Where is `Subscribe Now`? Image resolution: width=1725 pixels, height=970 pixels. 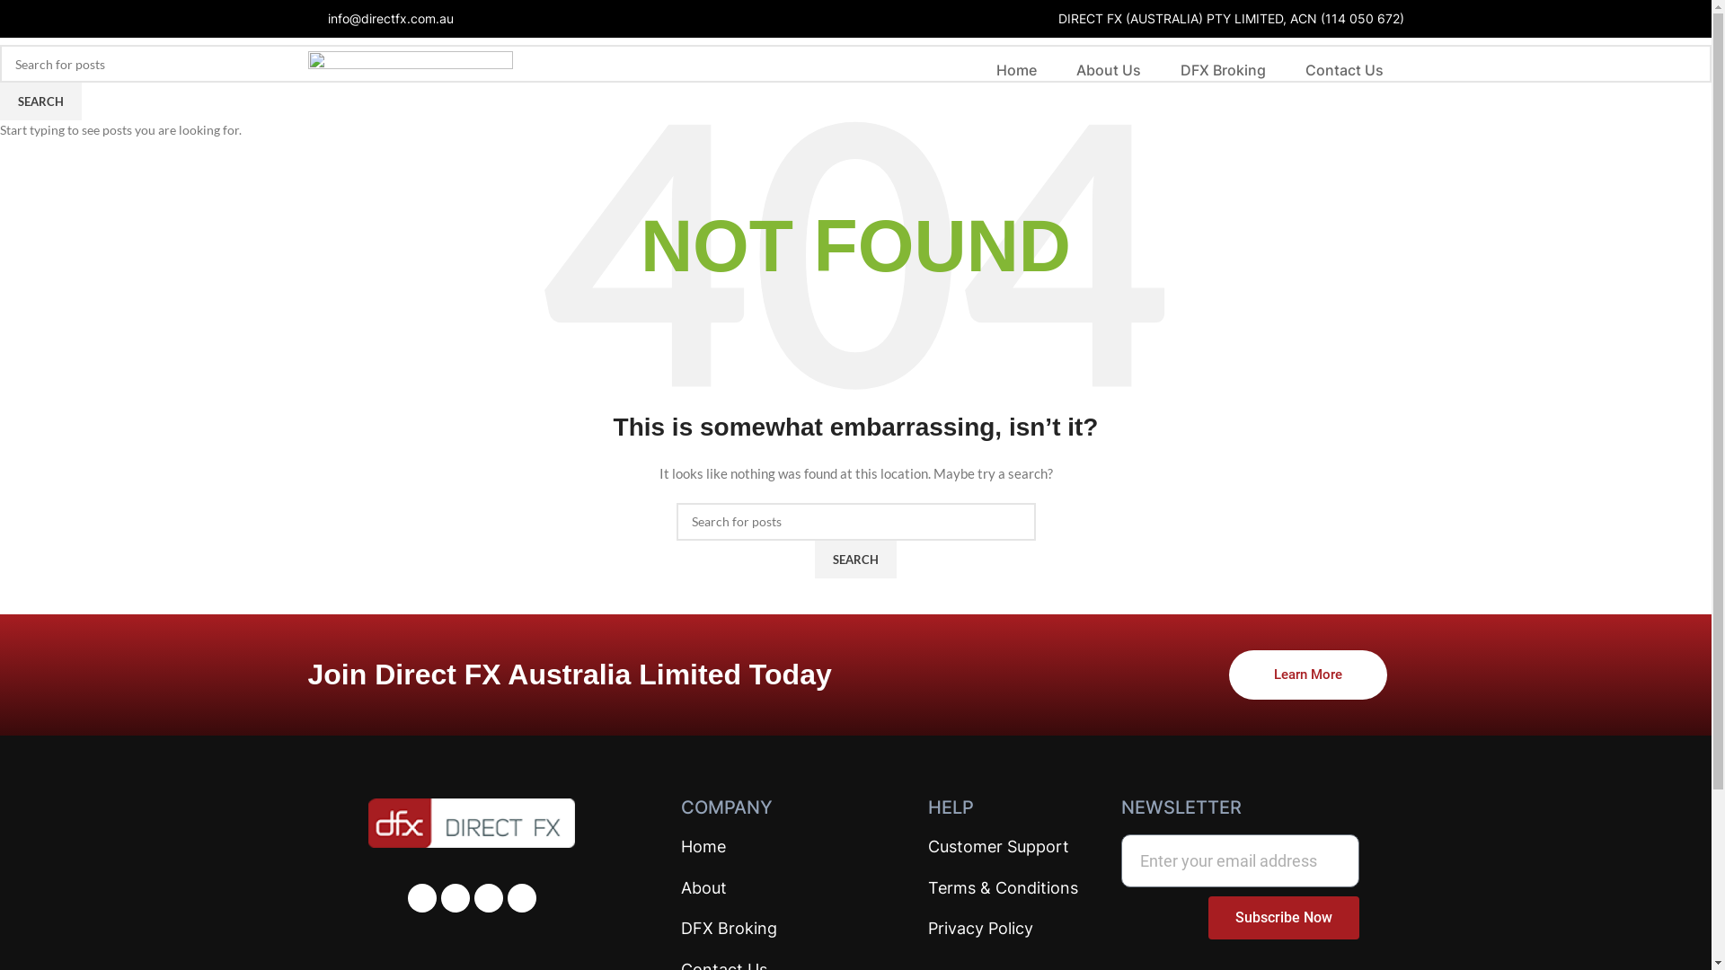
Subscribe Now is located at coordinates (1283, 918).